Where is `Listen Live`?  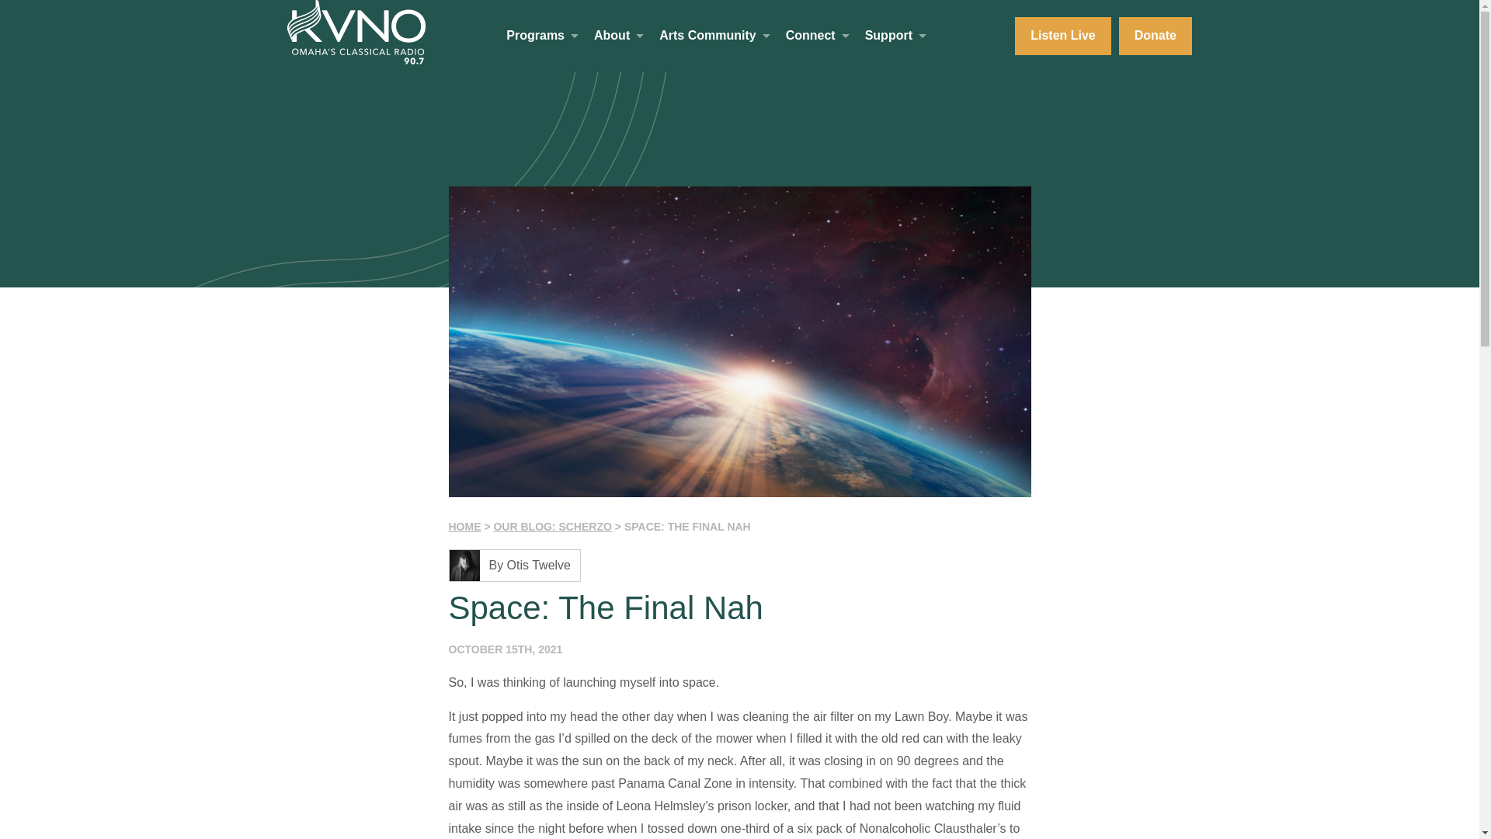
Listen Live is located at coordinates (1062, 36).